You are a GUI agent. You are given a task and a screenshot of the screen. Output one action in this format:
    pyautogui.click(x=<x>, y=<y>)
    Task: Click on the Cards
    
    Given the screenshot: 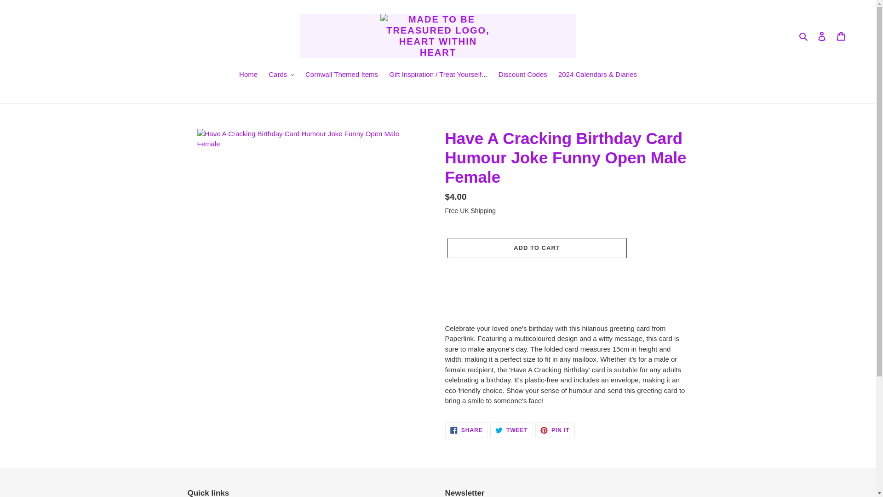 What is the action you would take?
    pyautogui.click(x=281, y=75)
    